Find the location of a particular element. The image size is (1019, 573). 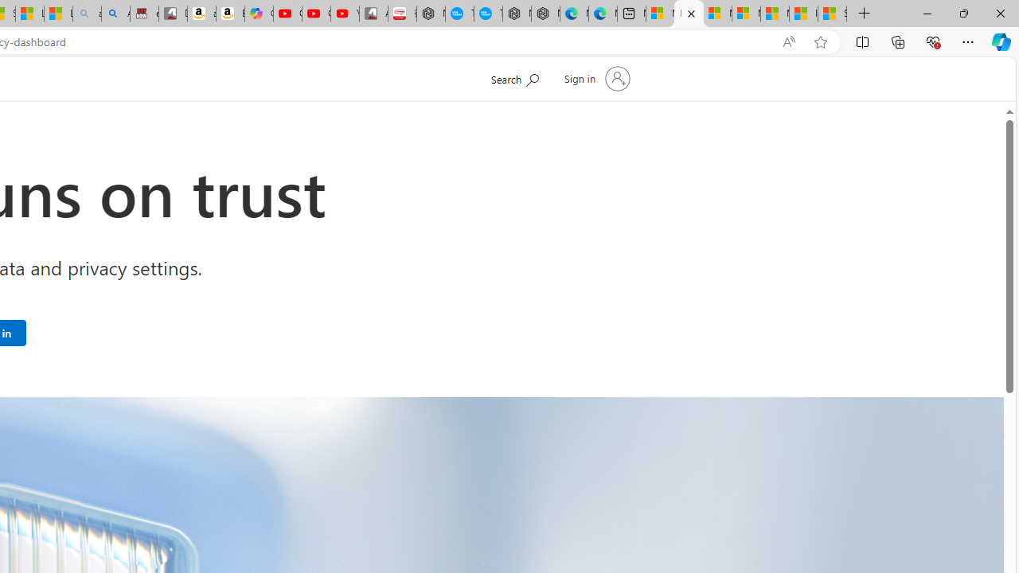

Microsoft account | Microsoft Account Privacy Settings is located at coordinates (689, 14).